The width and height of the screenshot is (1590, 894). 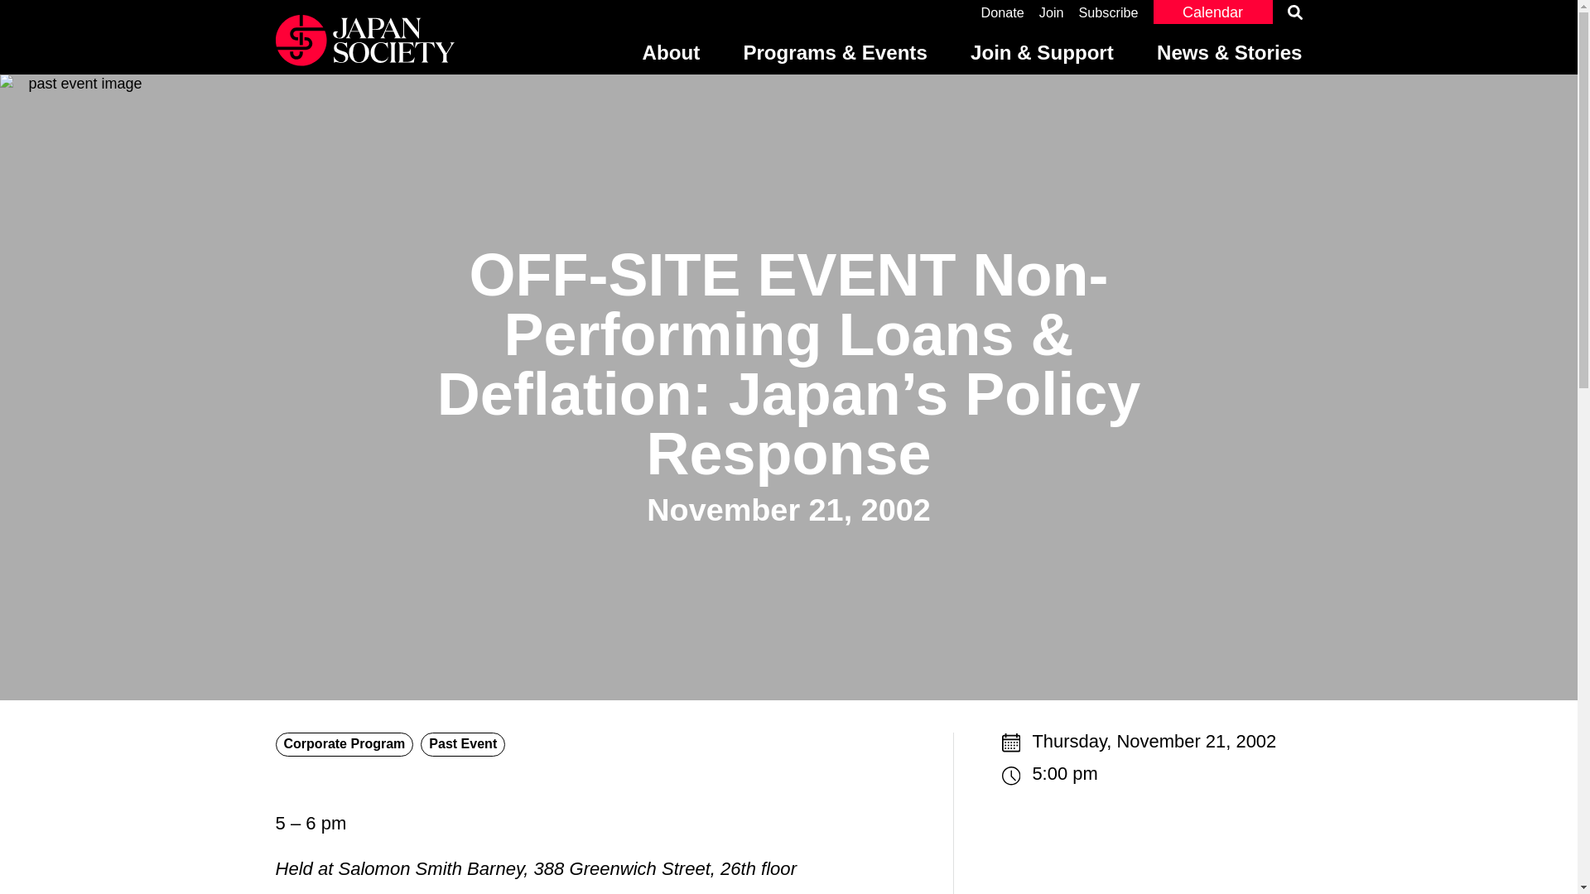 I want to click on Corporate Program, so click(x=344, y=743).